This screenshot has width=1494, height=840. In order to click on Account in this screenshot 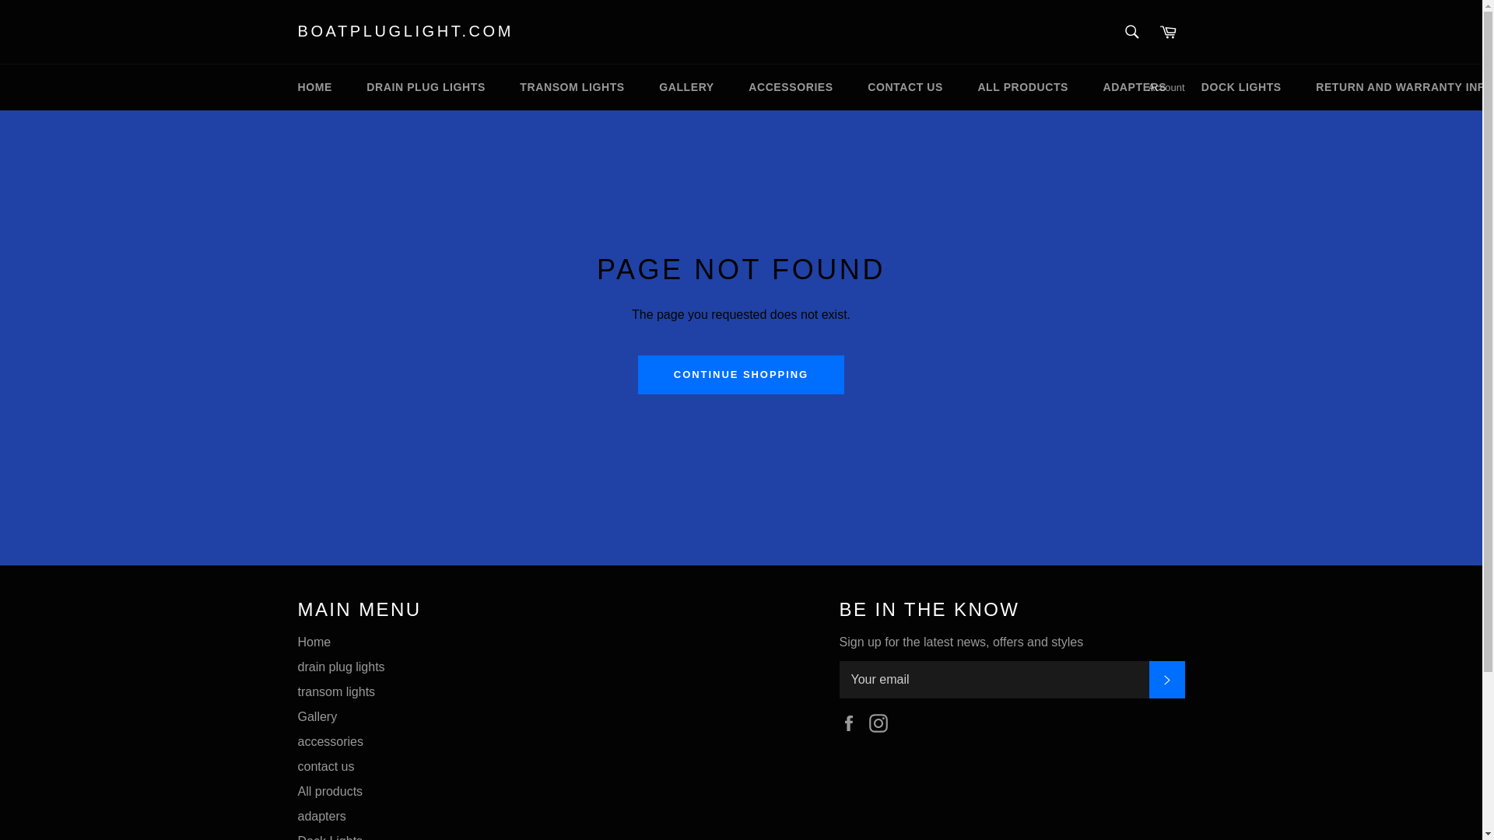, I will do `click(1166, 87)`.